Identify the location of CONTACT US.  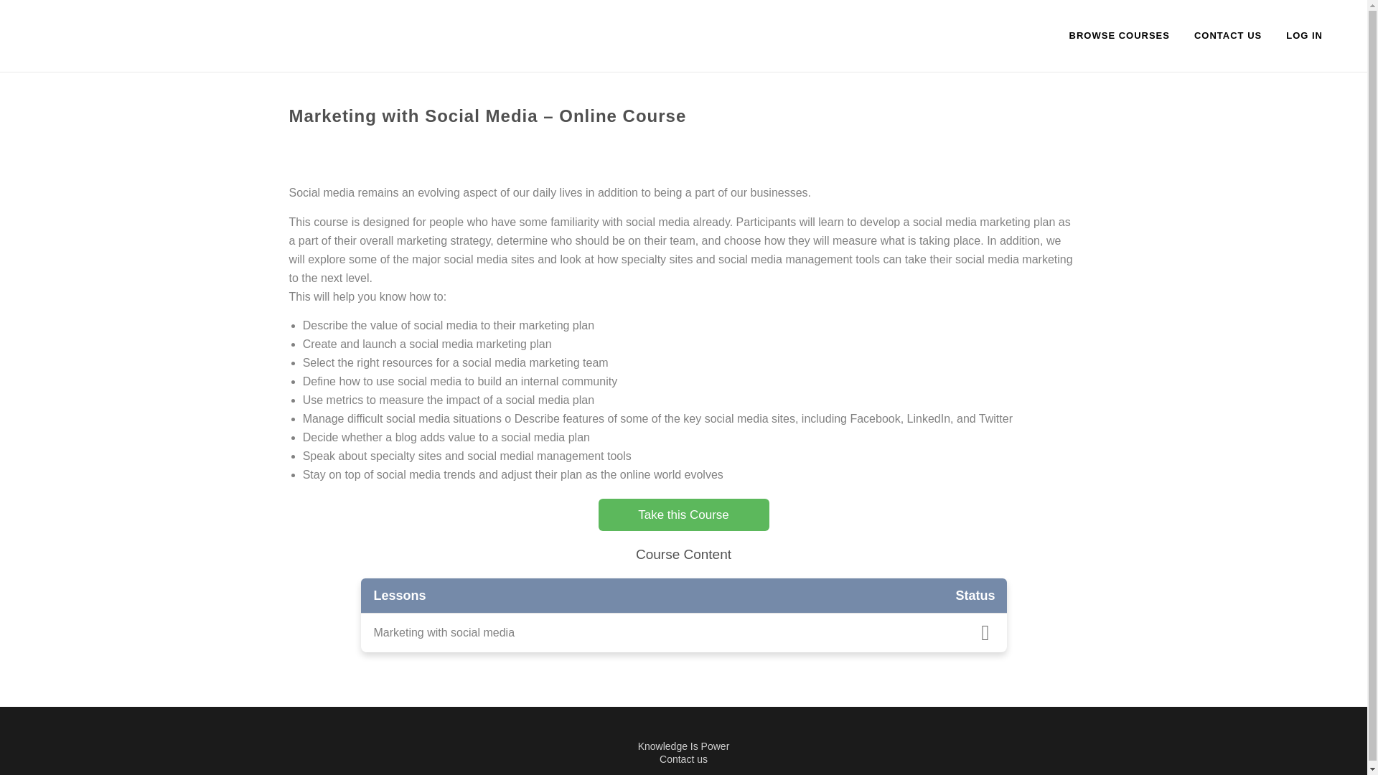
(1227, 36).